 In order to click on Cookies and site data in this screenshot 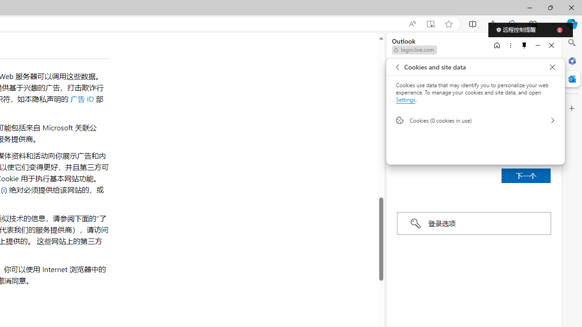, I will do `click(552, 67)`.